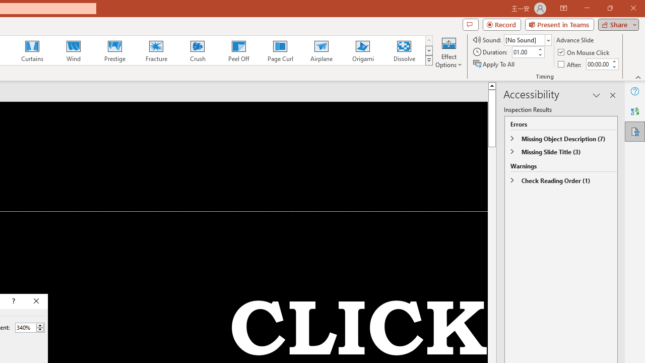 This screenshot has width=645, height=363. What do you see at coordinates (238, 50) in the screenshot?
I see `Peel Off` at bounding box center [238, 50].